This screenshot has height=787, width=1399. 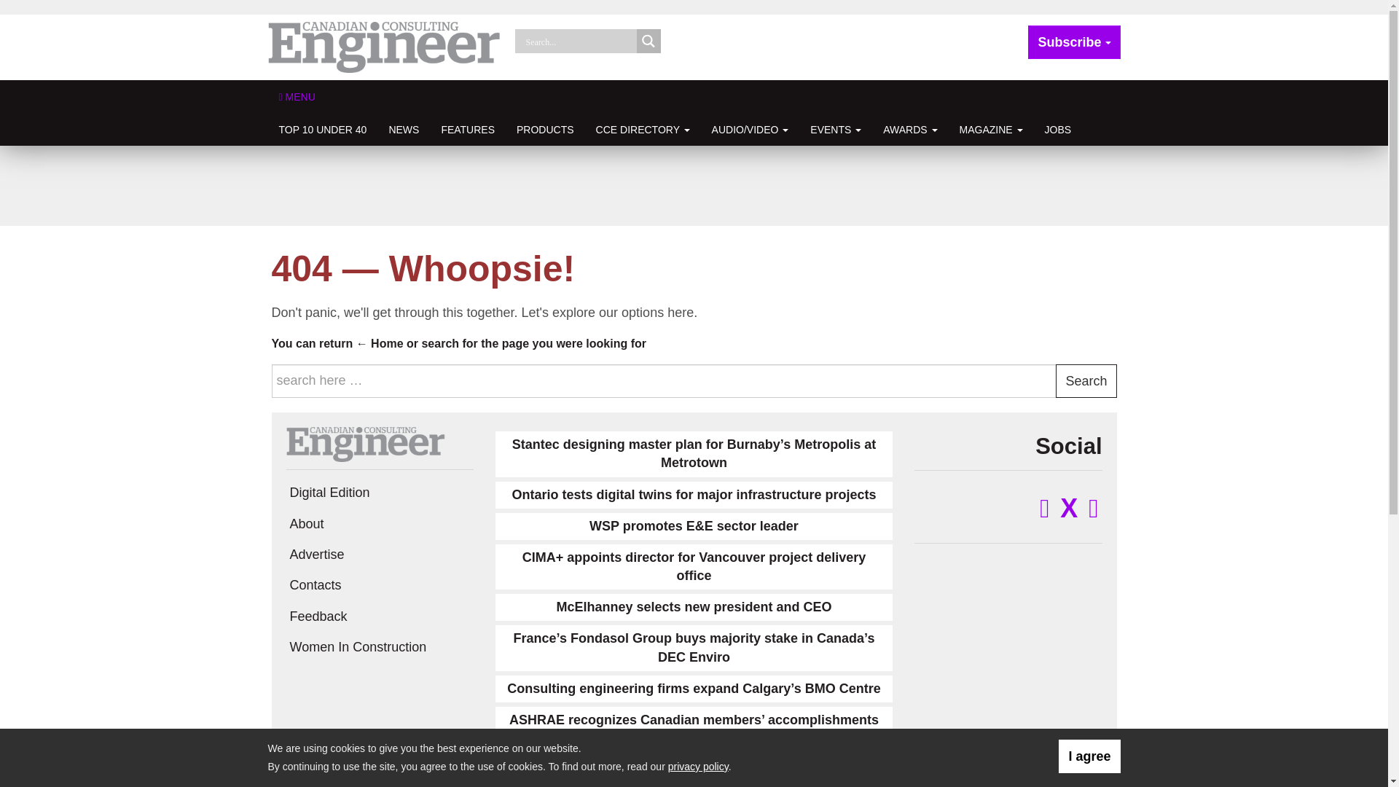 I want to click on PRODUCTS, so click(x=545, y=129).